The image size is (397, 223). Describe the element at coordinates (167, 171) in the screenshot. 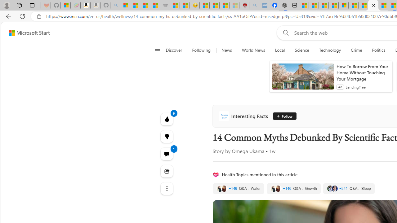

I see `Share this story` at that location.